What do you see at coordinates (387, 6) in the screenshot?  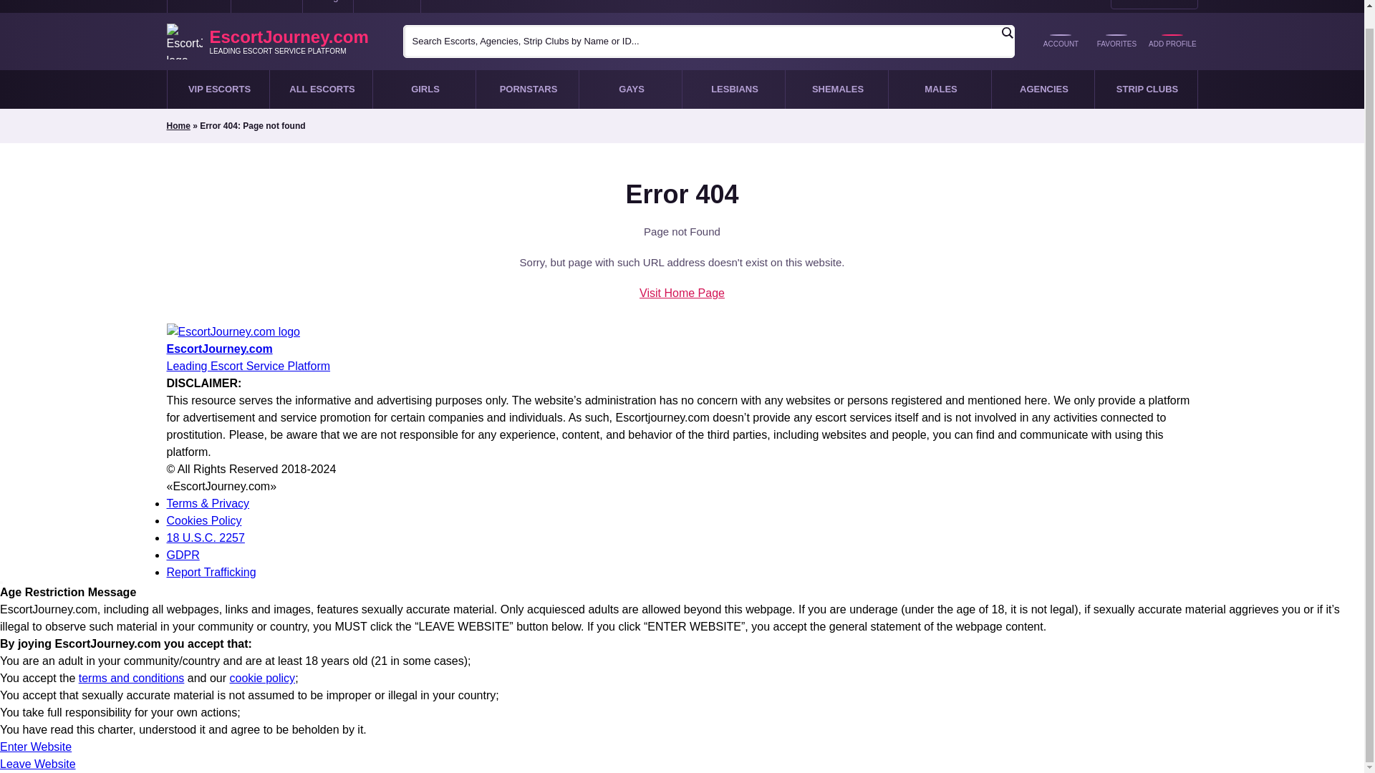 I see `Reviews` at bounding box center [387, 6].